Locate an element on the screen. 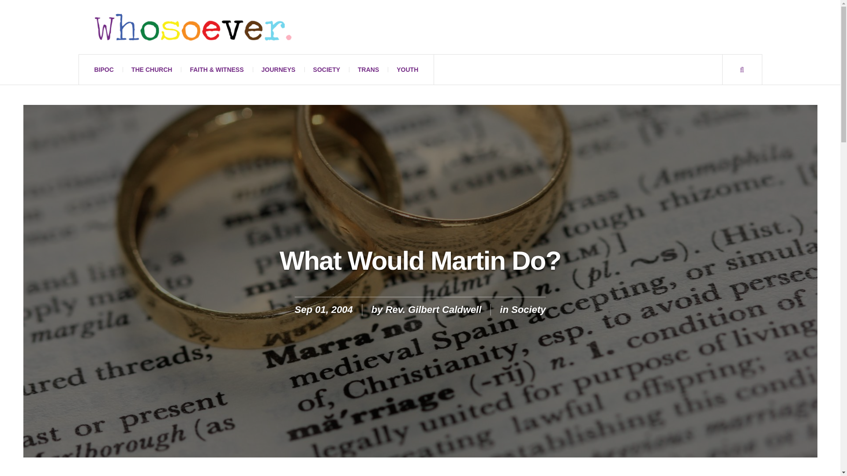  Rev. Gilbert Caldwell is located at coordinates (433, 309).